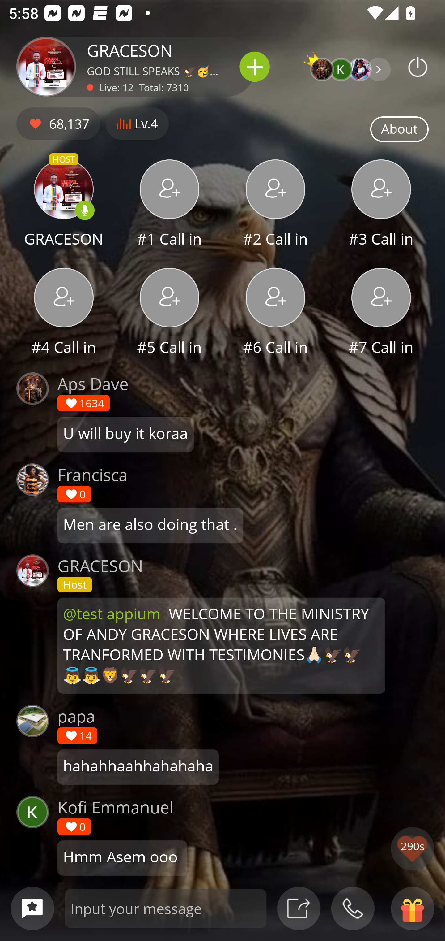 Image resolution: width=445 pixels, height=941 pixels. Describe the element at coordinates (166, 908) in the screenshot. I see `Input your message` at that location.